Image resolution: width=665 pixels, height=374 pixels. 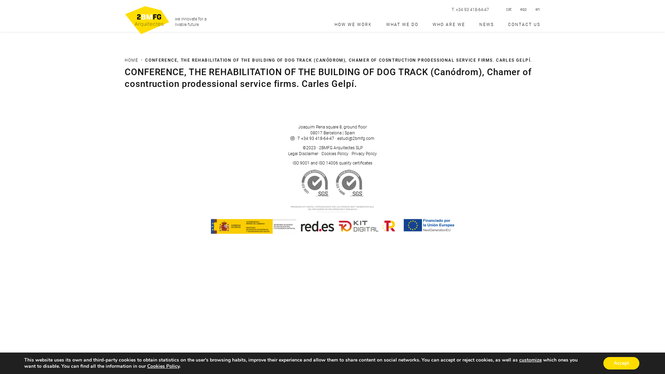 I want to click on HOME, so click(x=132, y=60).